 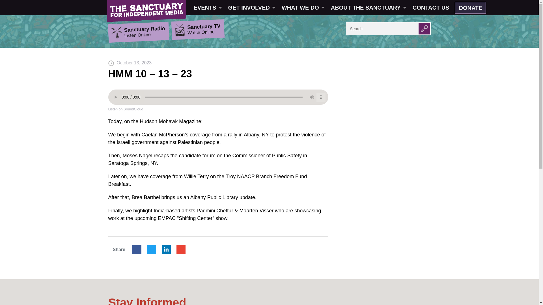 I want to click on WHAT WE DO, so click(x=303, y=7).